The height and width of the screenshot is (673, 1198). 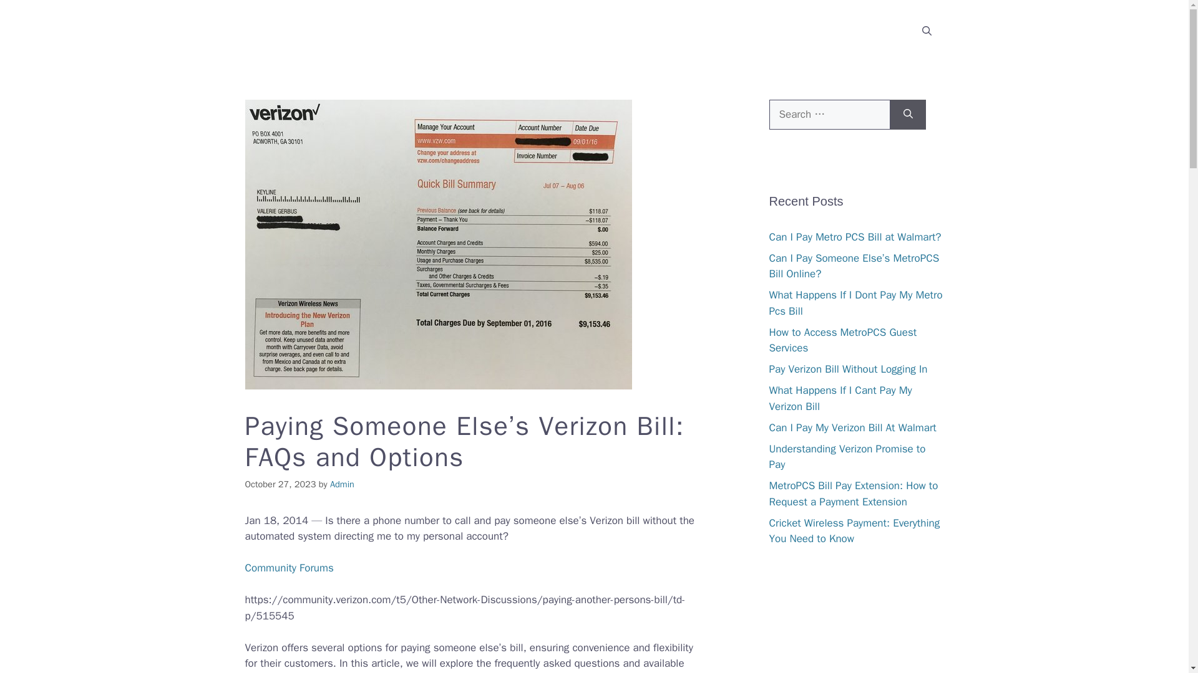 What do you see at coordinates (842, 340) in the screenshot?
I see `How to Access MetroPCS Guest Services` at bounding box center [842, 340].